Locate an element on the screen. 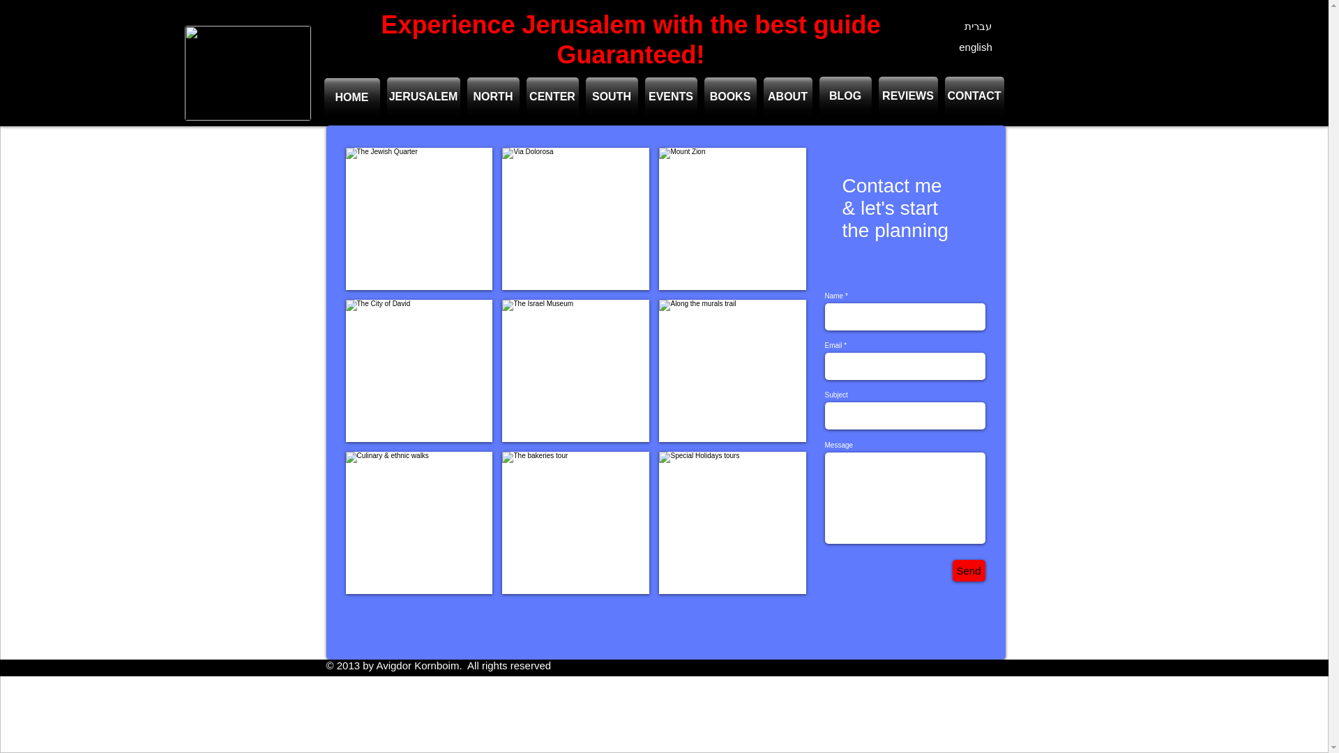 Image resolution: width=1339 pixels, height=753 pixels. english is located at coordinates (975, 47).